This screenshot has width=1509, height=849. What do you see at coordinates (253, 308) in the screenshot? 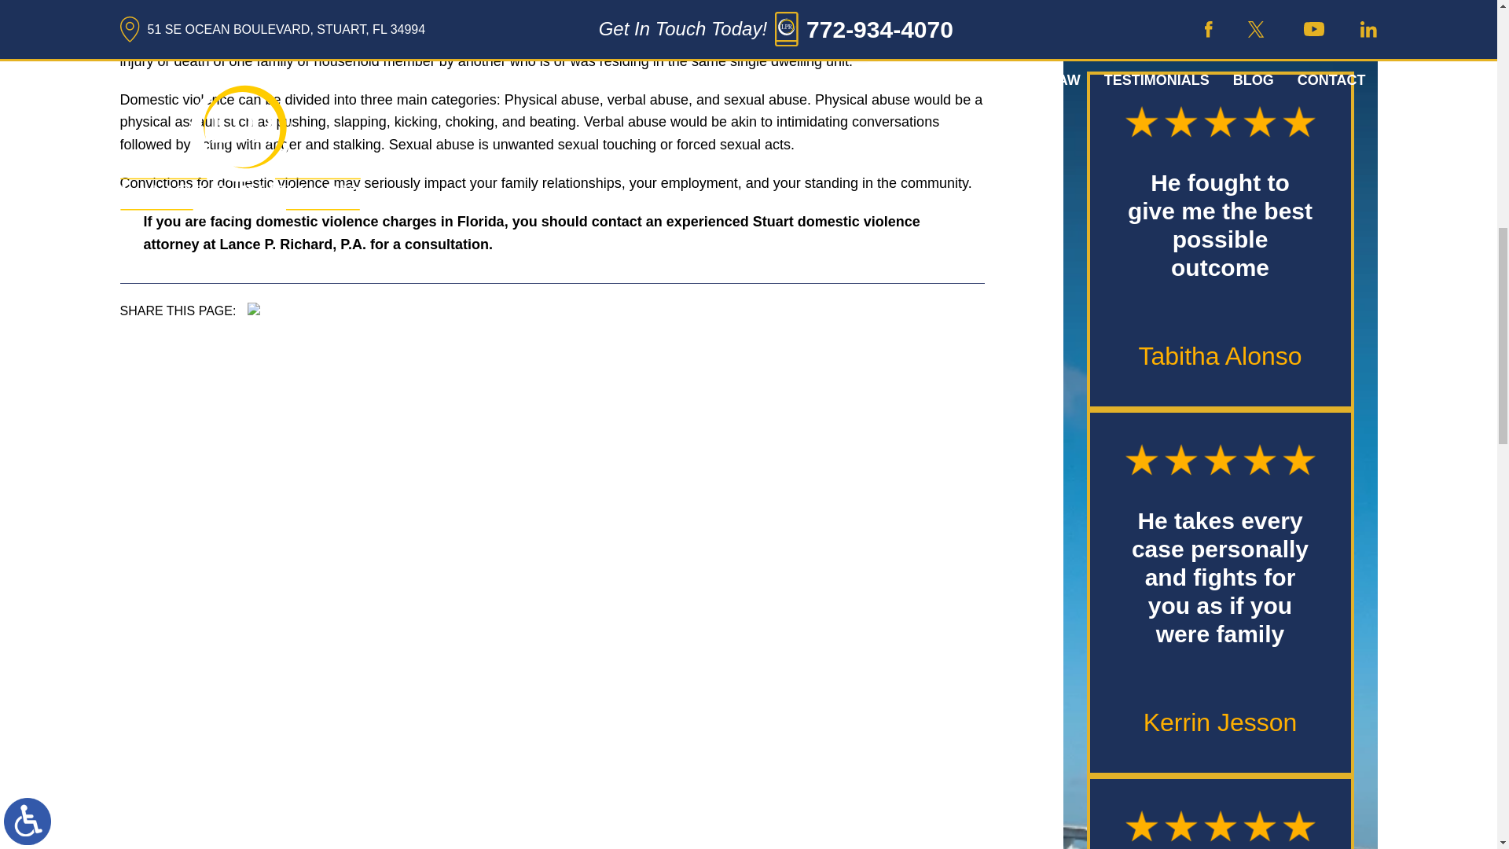
I see `Facebook` at bounding box center [253, 308].